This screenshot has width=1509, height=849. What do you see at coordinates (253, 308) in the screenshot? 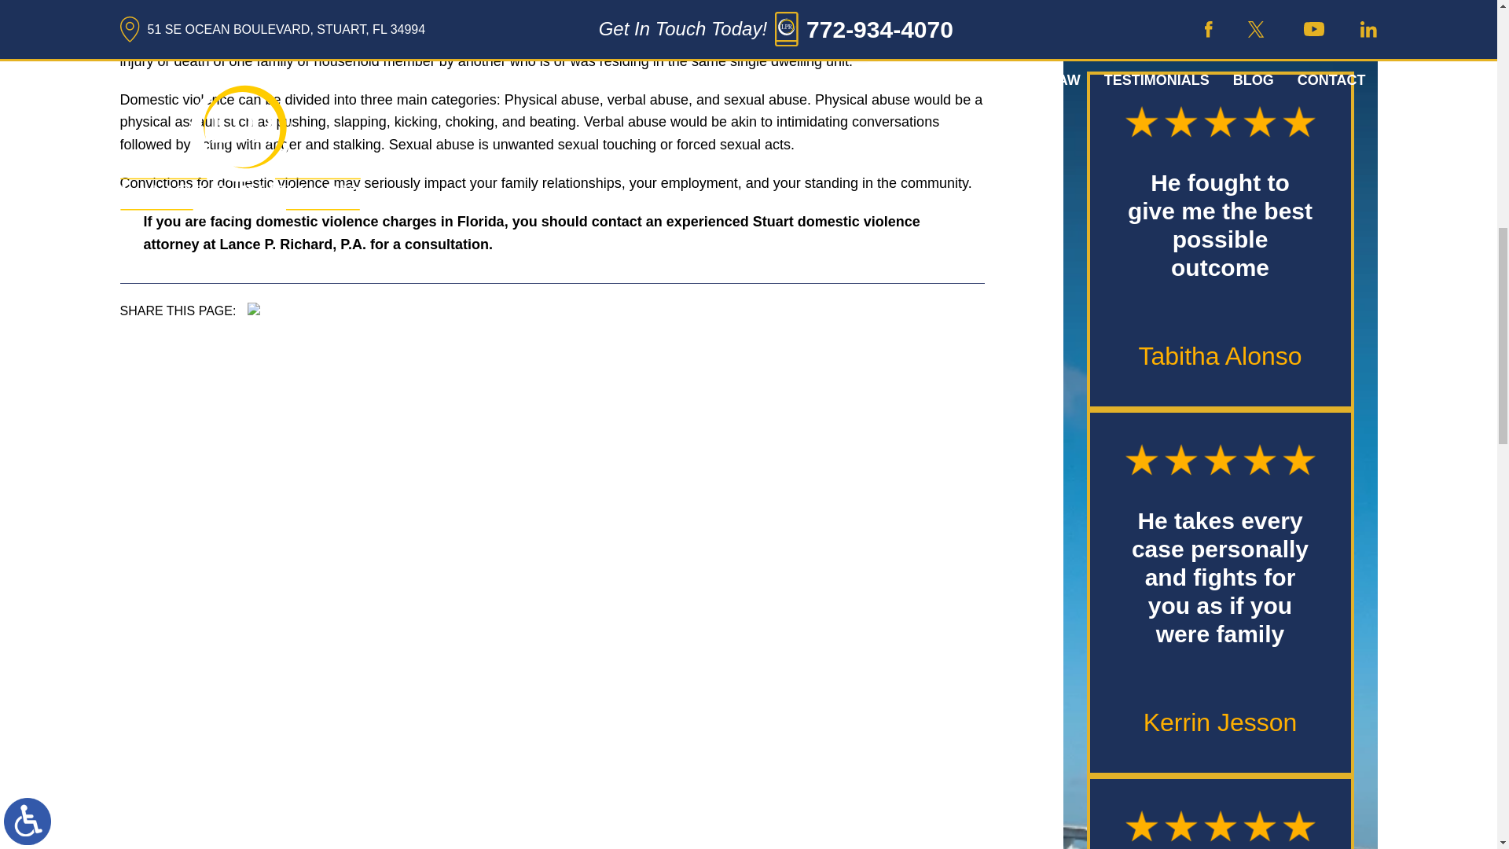
I see `Facebook` at bounding box center [253, 308].